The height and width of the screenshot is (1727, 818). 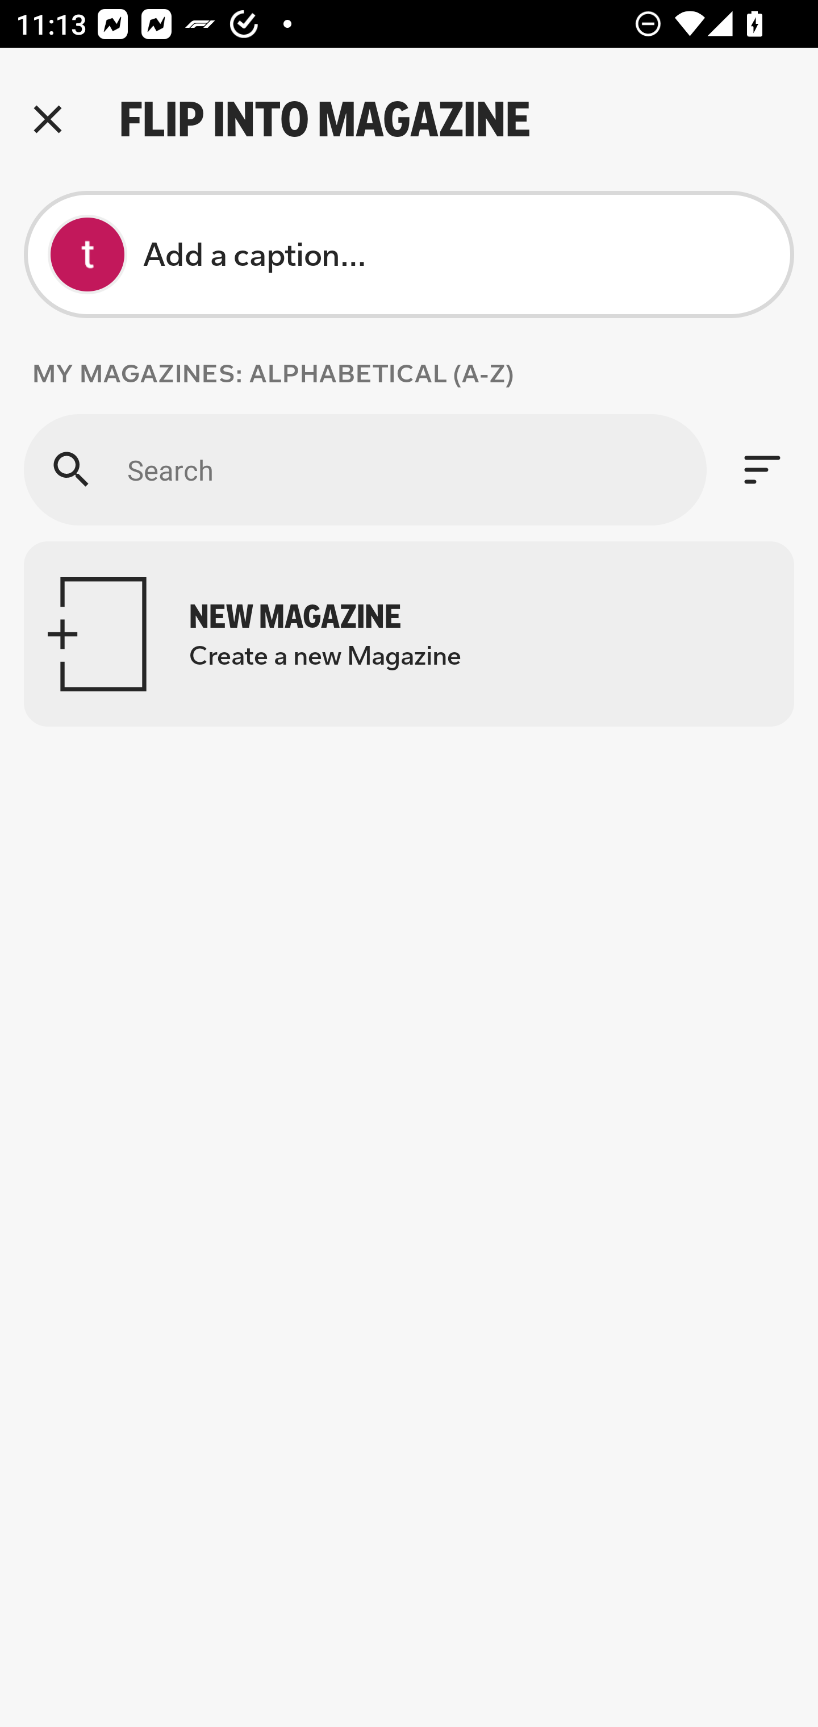 I want to click on NEW MAGAZINE Create a new Magazine, so click(x=409, y=634).